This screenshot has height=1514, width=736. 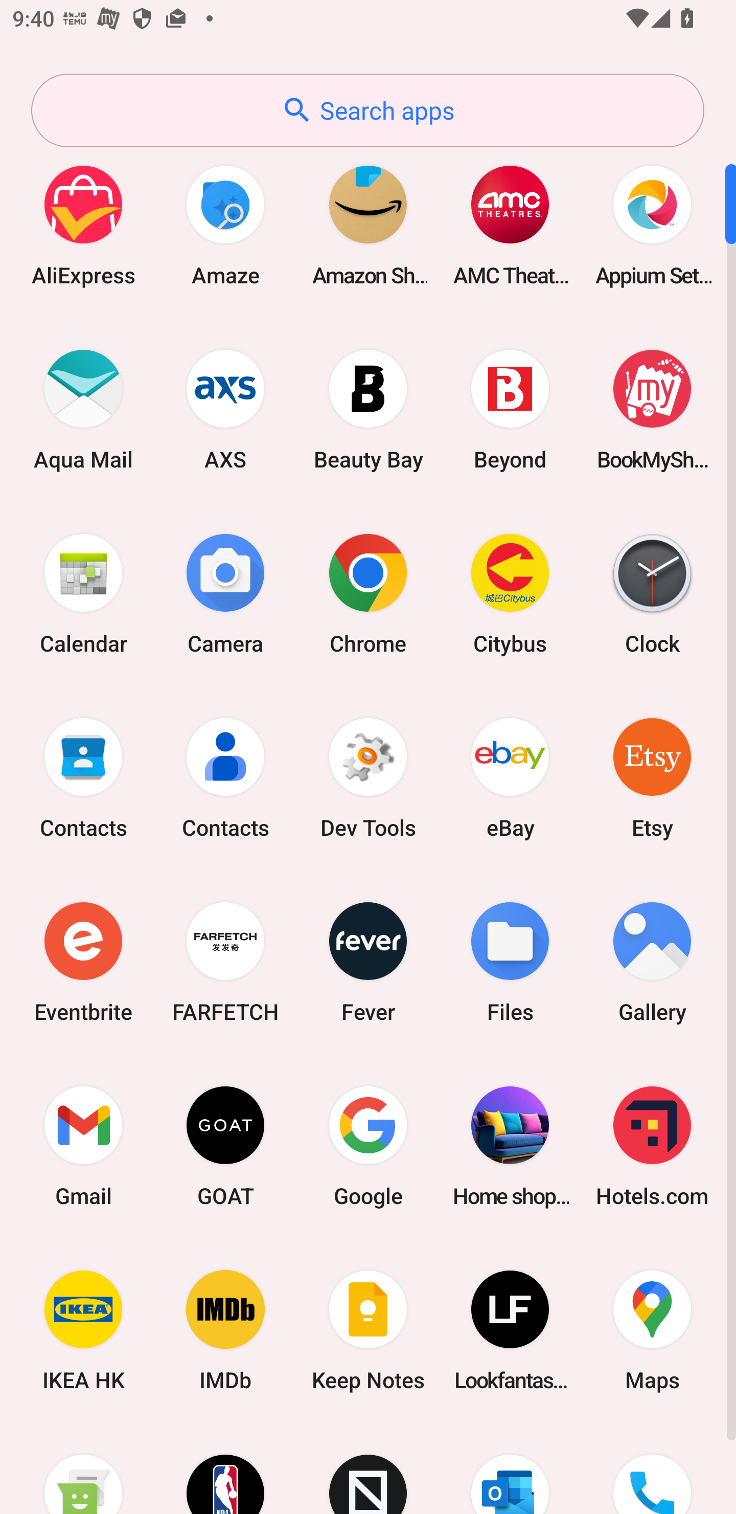 I want to click on Gmail, so click(x=83, y=1146).